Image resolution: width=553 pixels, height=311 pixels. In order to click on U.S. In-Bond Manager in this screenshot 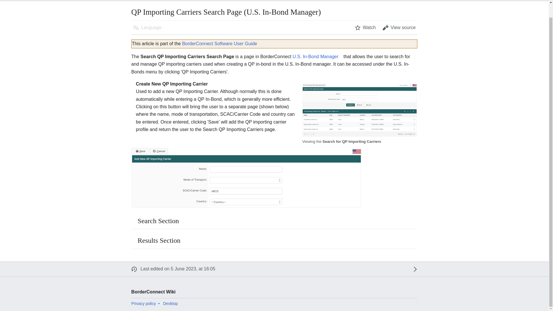, I will do `click(317, 56)`.